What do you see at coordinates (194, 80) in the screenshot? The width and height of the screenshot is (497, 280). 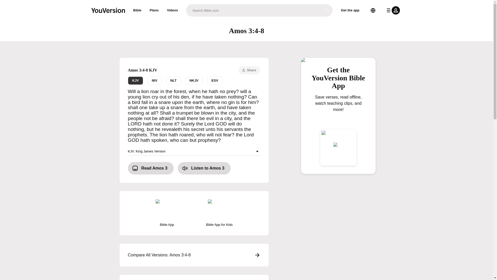 I see `Get the app` at bounding box center [194, 80].